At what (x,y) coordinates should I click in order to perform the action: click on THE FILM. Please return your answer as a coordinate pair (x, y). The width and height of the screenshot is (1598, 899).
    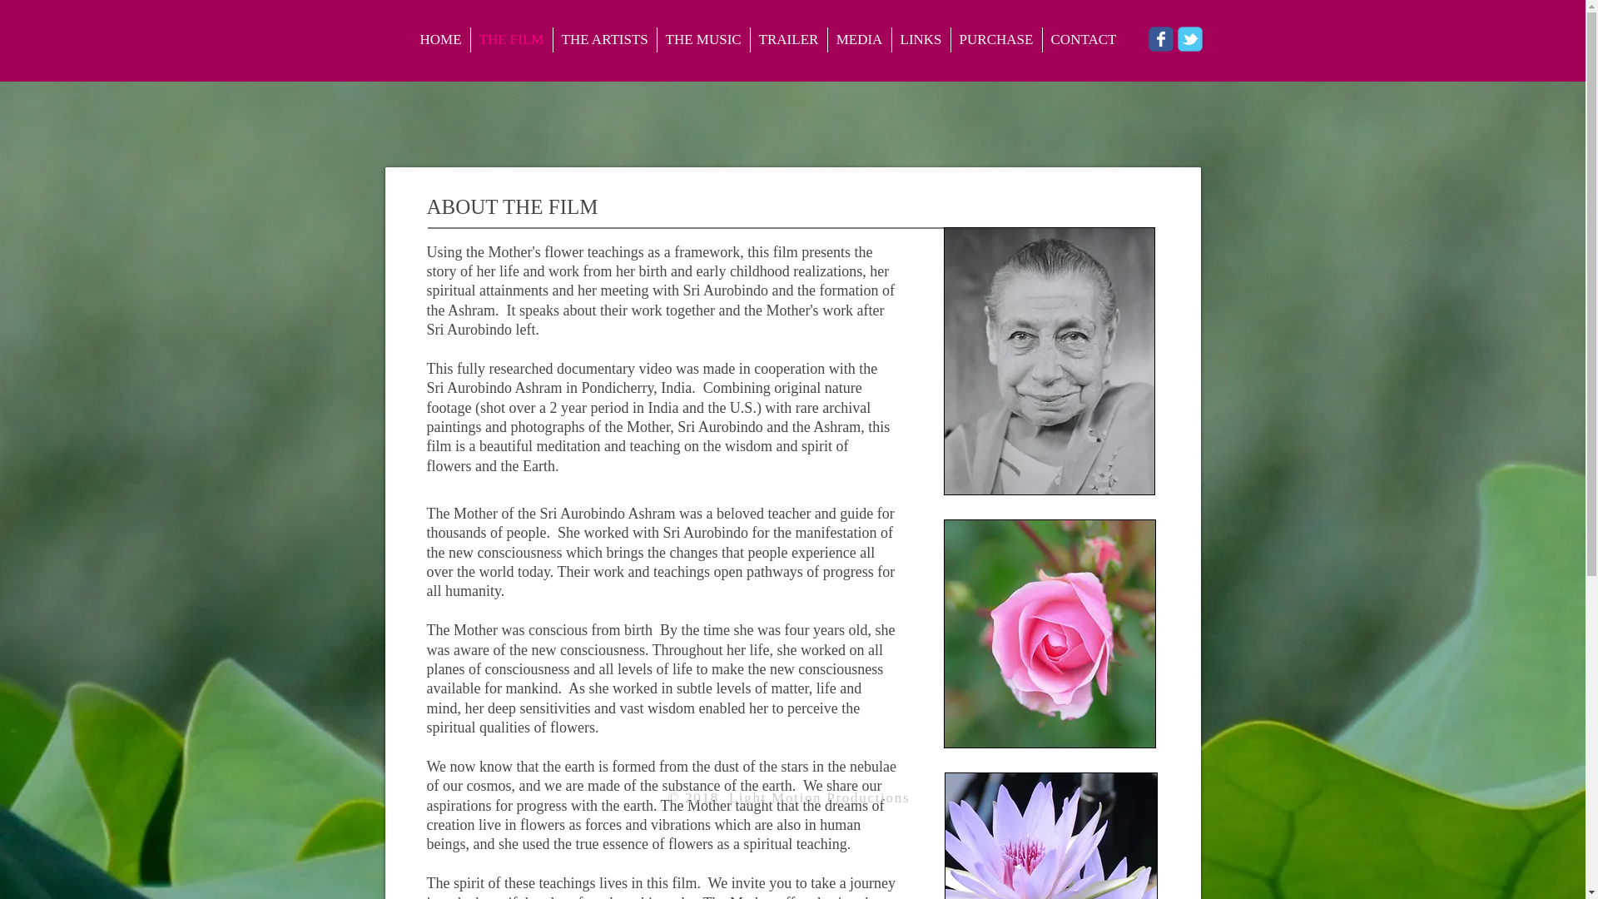
    Looking at the image, I should click on (512, 40).